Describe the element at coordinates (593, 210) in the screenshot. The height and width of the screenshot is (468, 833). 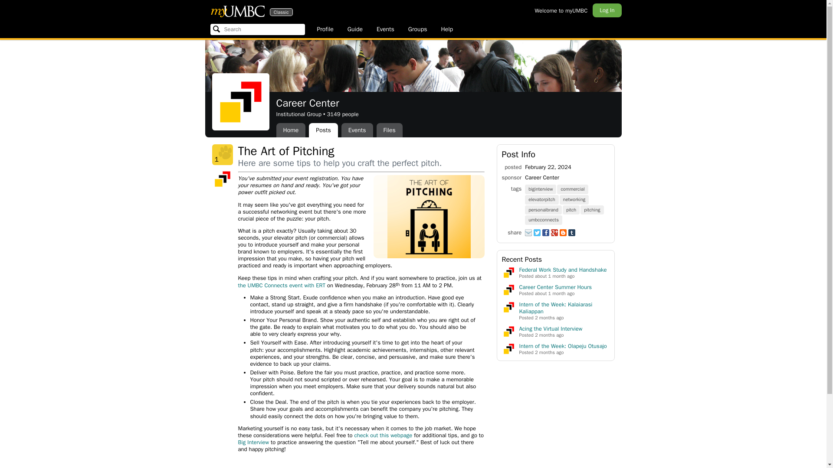
I see `pitching` at that location.